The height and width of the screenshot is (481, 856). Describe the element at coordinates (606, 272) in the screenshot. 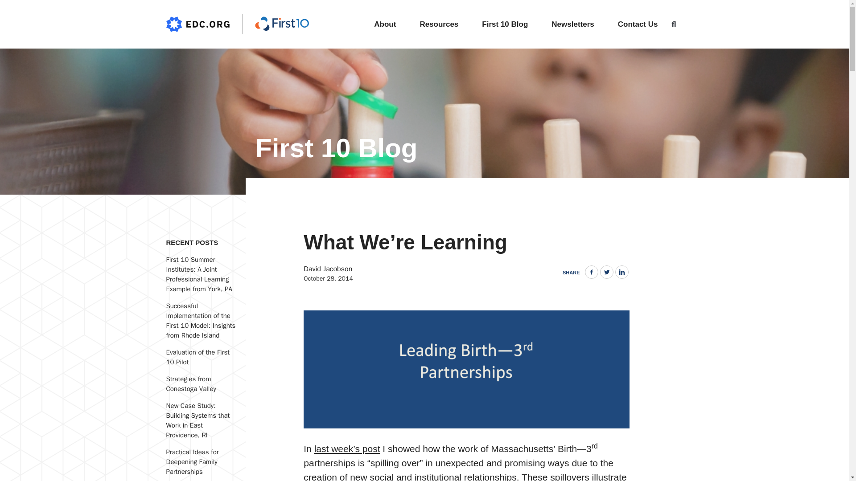

I see `Twitter` at that location.